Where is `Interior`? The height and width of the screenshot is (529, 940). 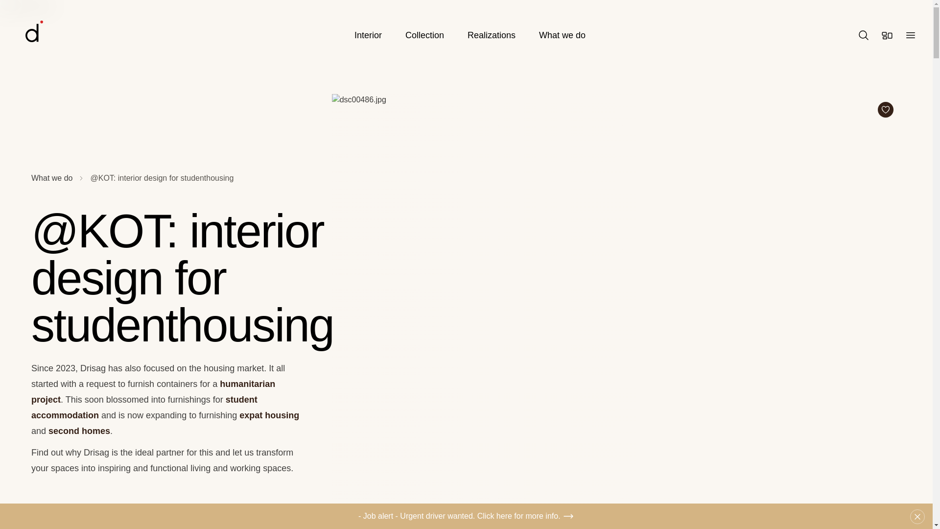 Interior is located at coordinates (368, 35).